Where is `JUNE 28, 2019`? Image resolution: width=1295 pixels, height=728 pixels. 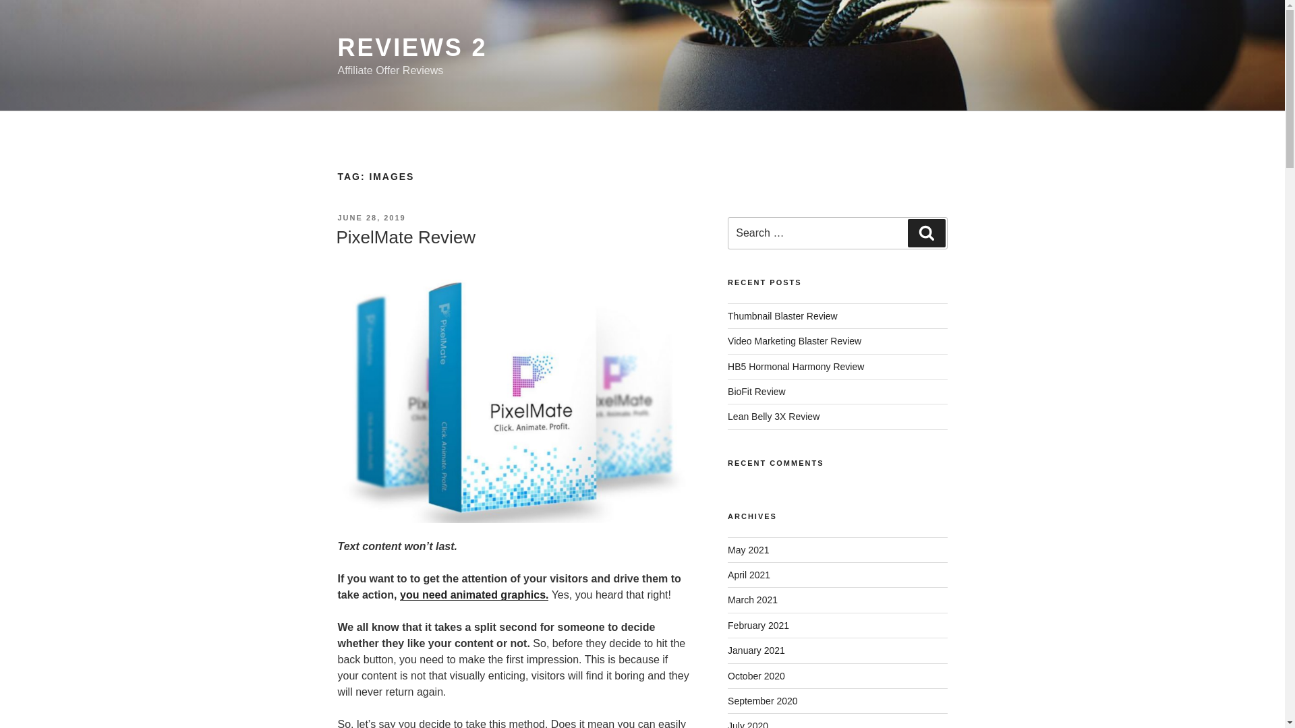 JUNE 28, 2019 is located at coordinates (371, 218).